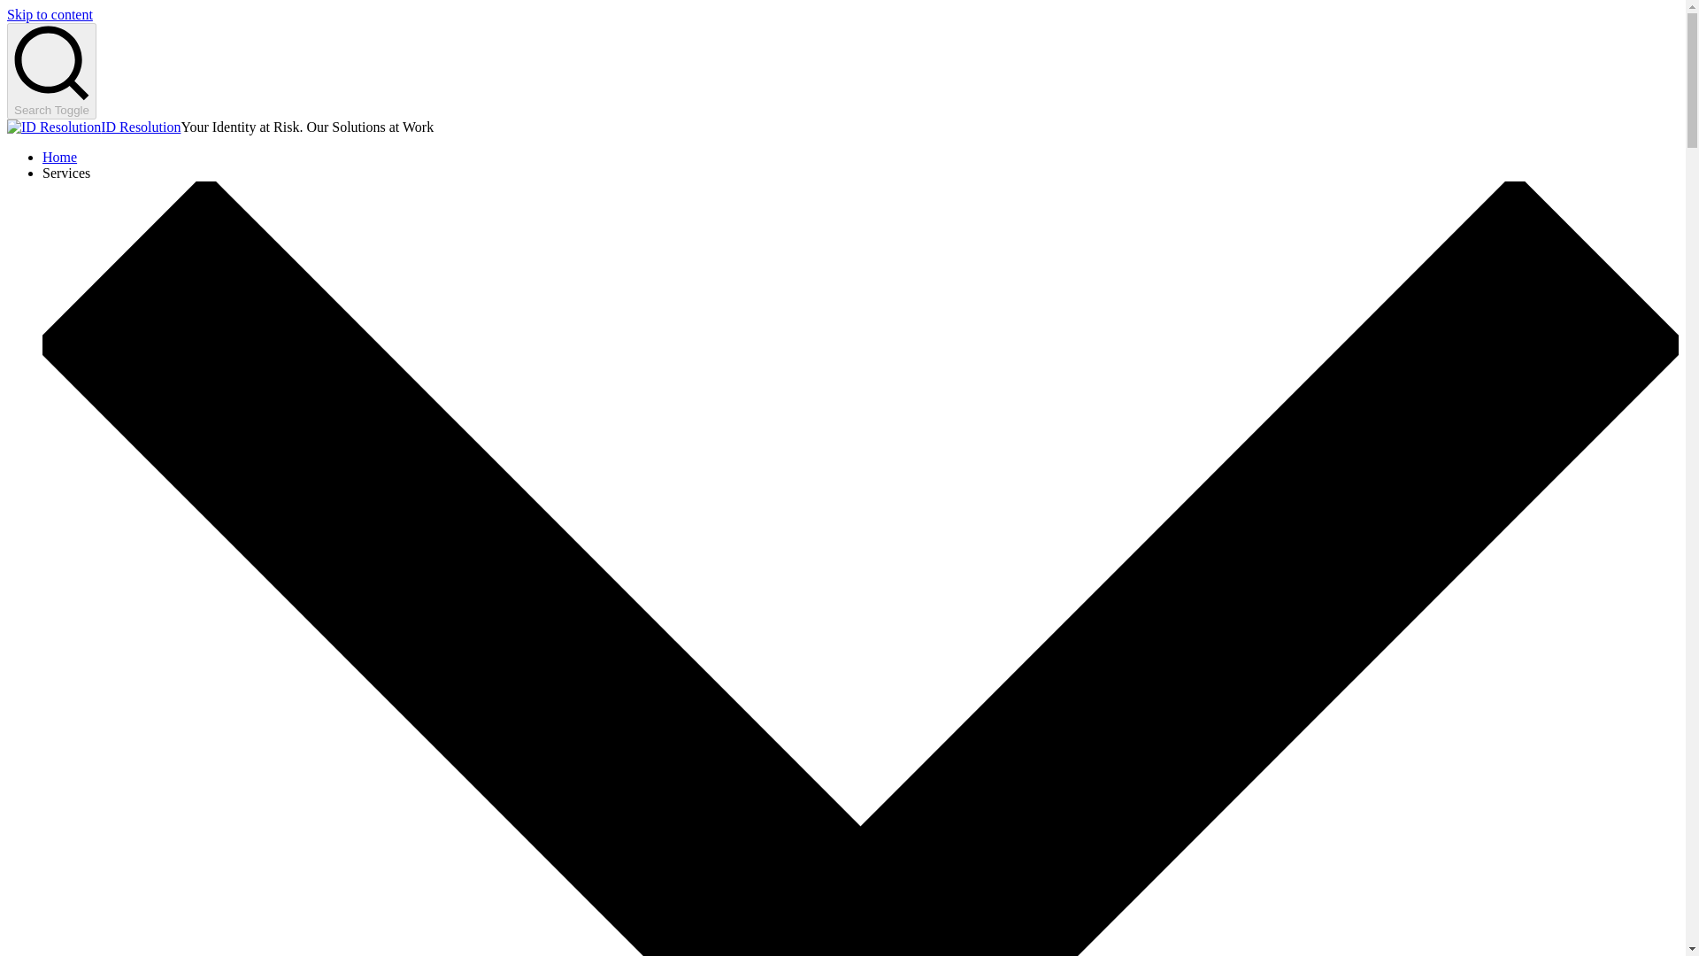 The height and width of the screenshot is (956, 1699). Describe the element at coordinates (51, 71) in the screenshot. I see `Search Toggle` at that location.